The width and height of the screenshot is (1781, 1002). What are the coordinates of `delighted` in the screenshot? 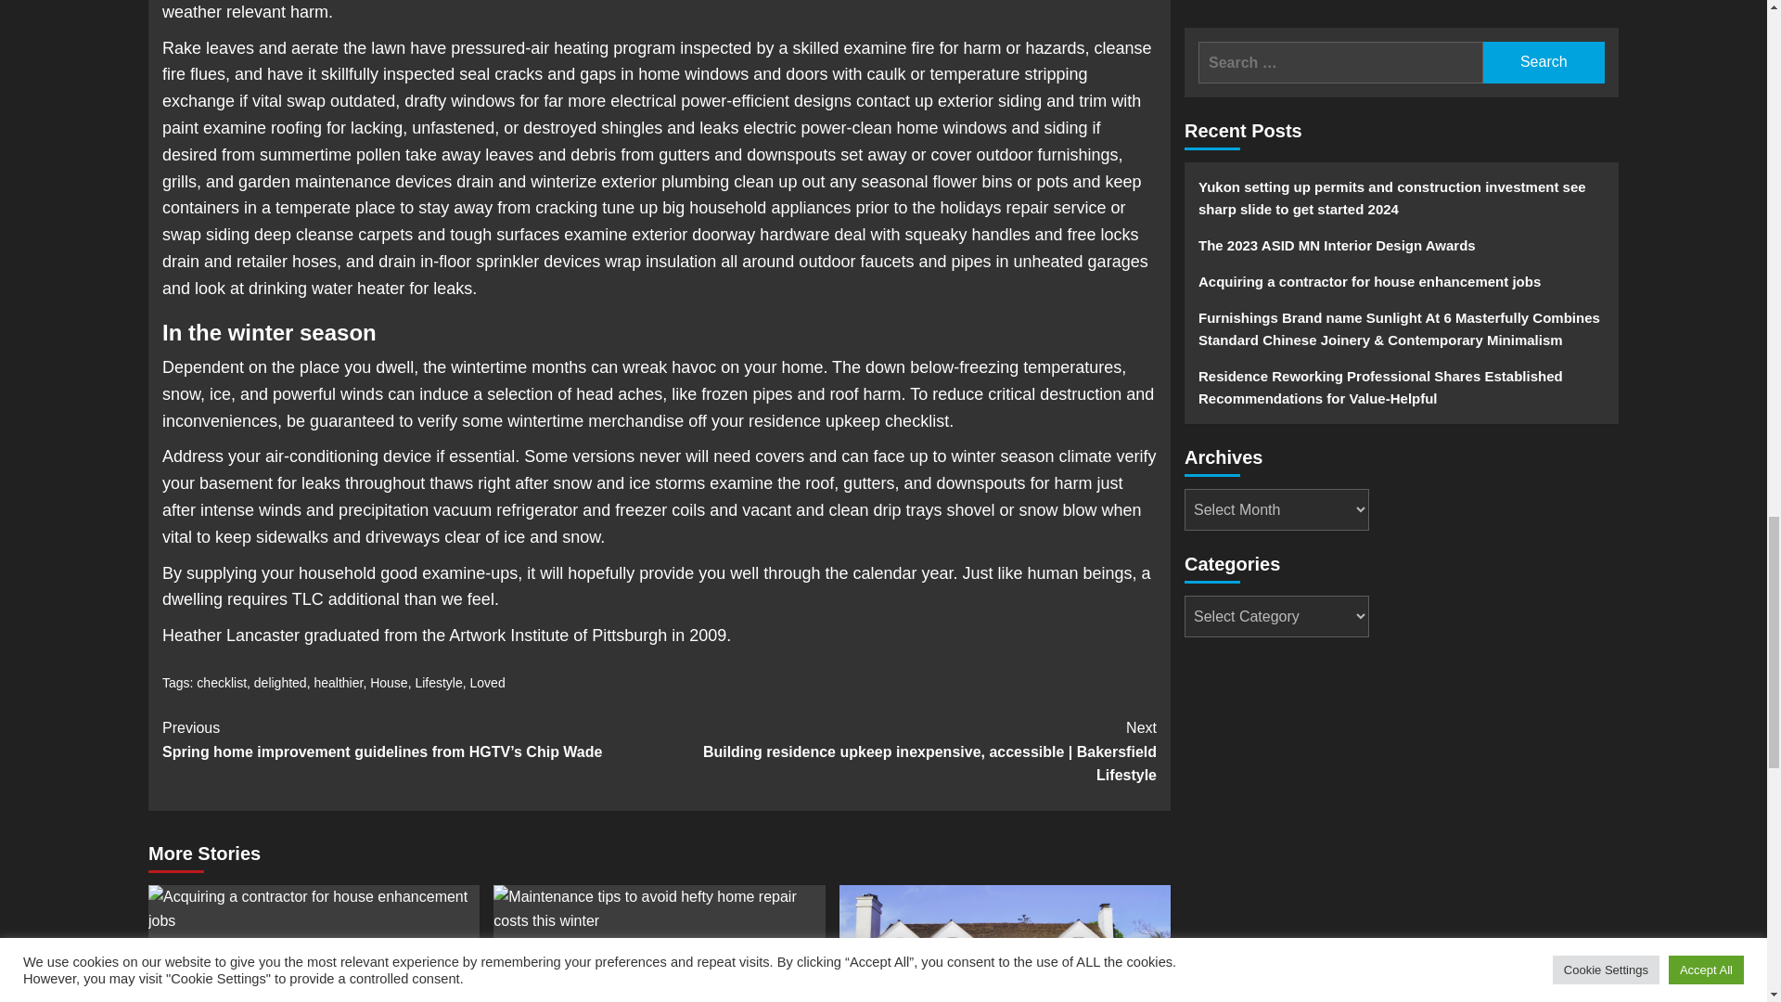 It's located at (280, 683).